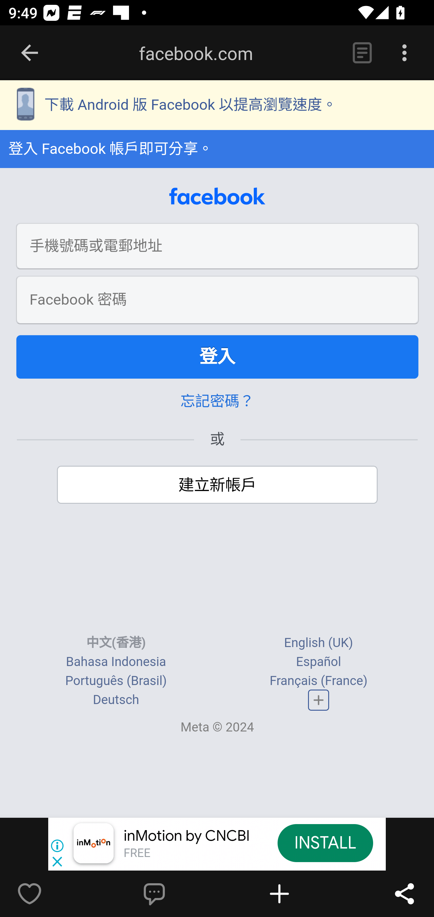 This screenshot has height=917, width=434. What do you see at coordinates (116, 682) in the screenshot?
I see `Português (Brasil)` at bounding box center [116, 682].